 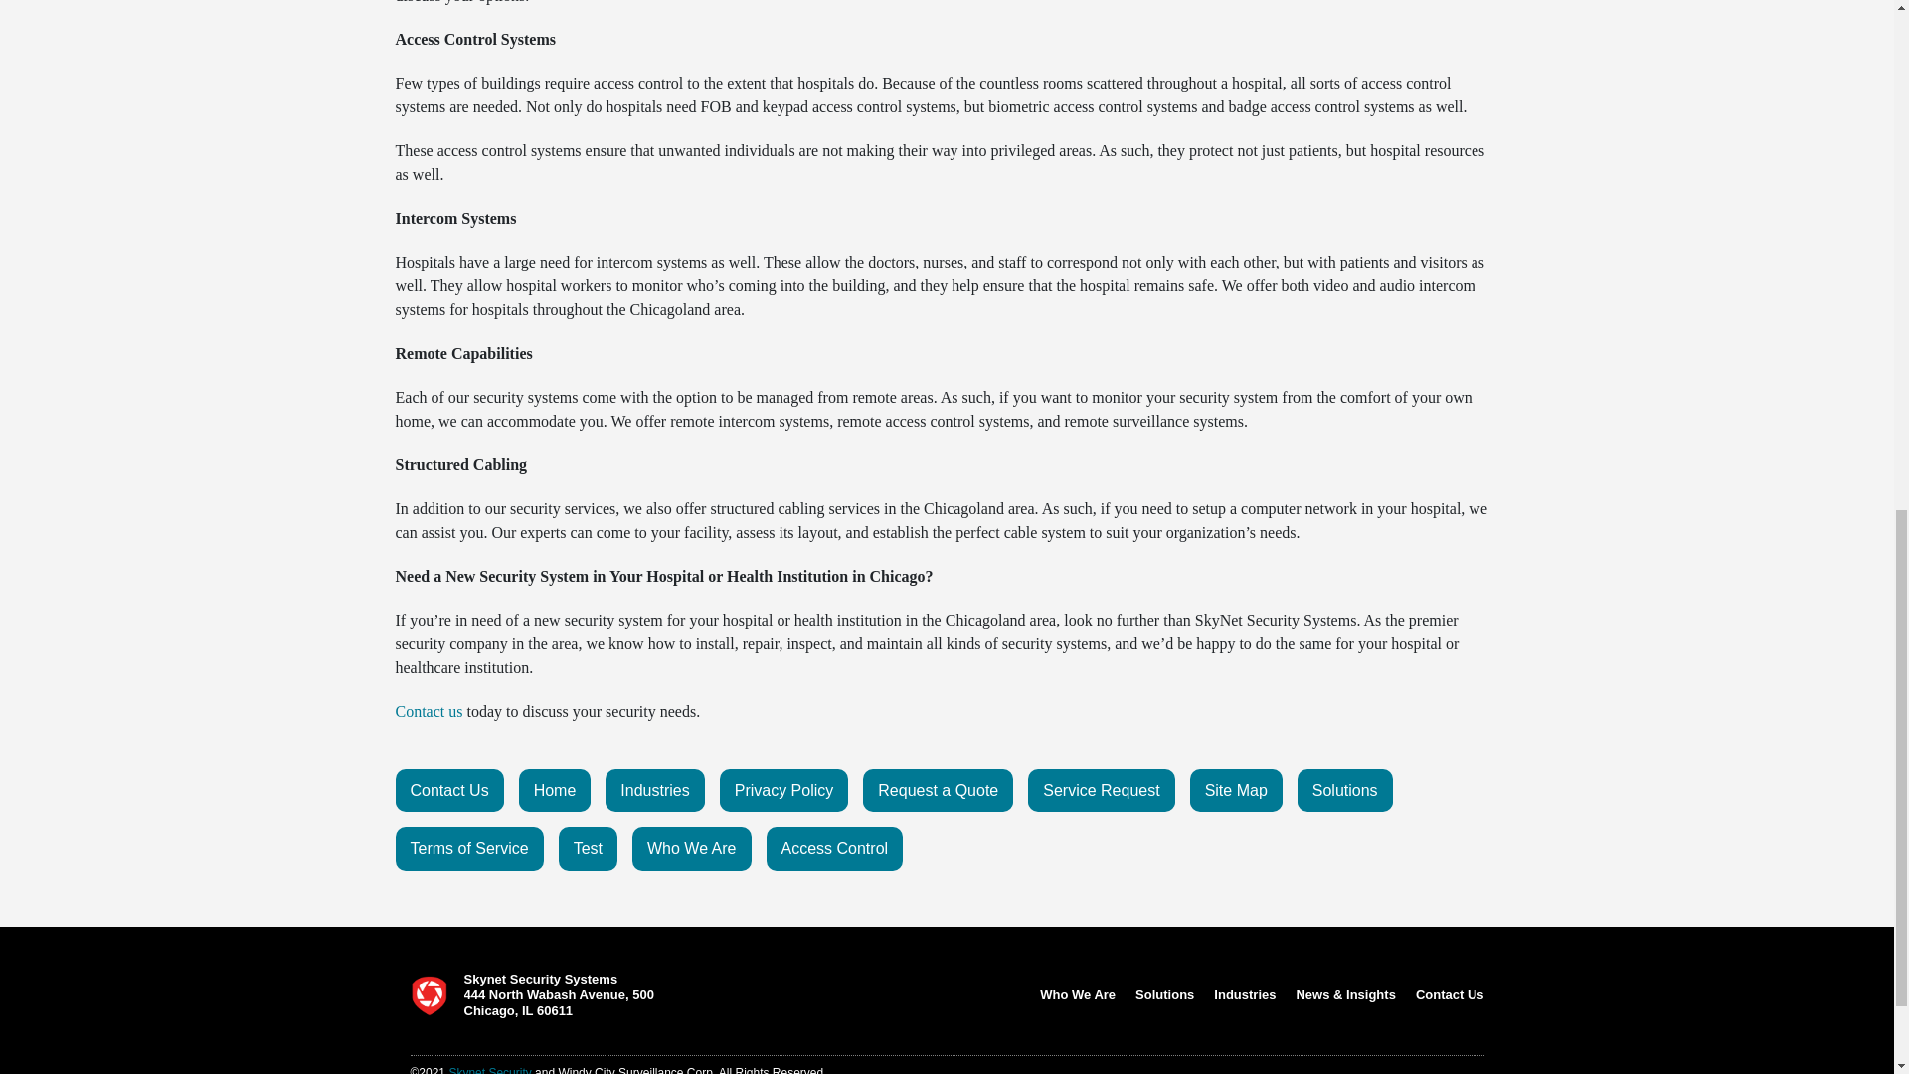 I want to click on Contact Us, so click(x=449, y=790).